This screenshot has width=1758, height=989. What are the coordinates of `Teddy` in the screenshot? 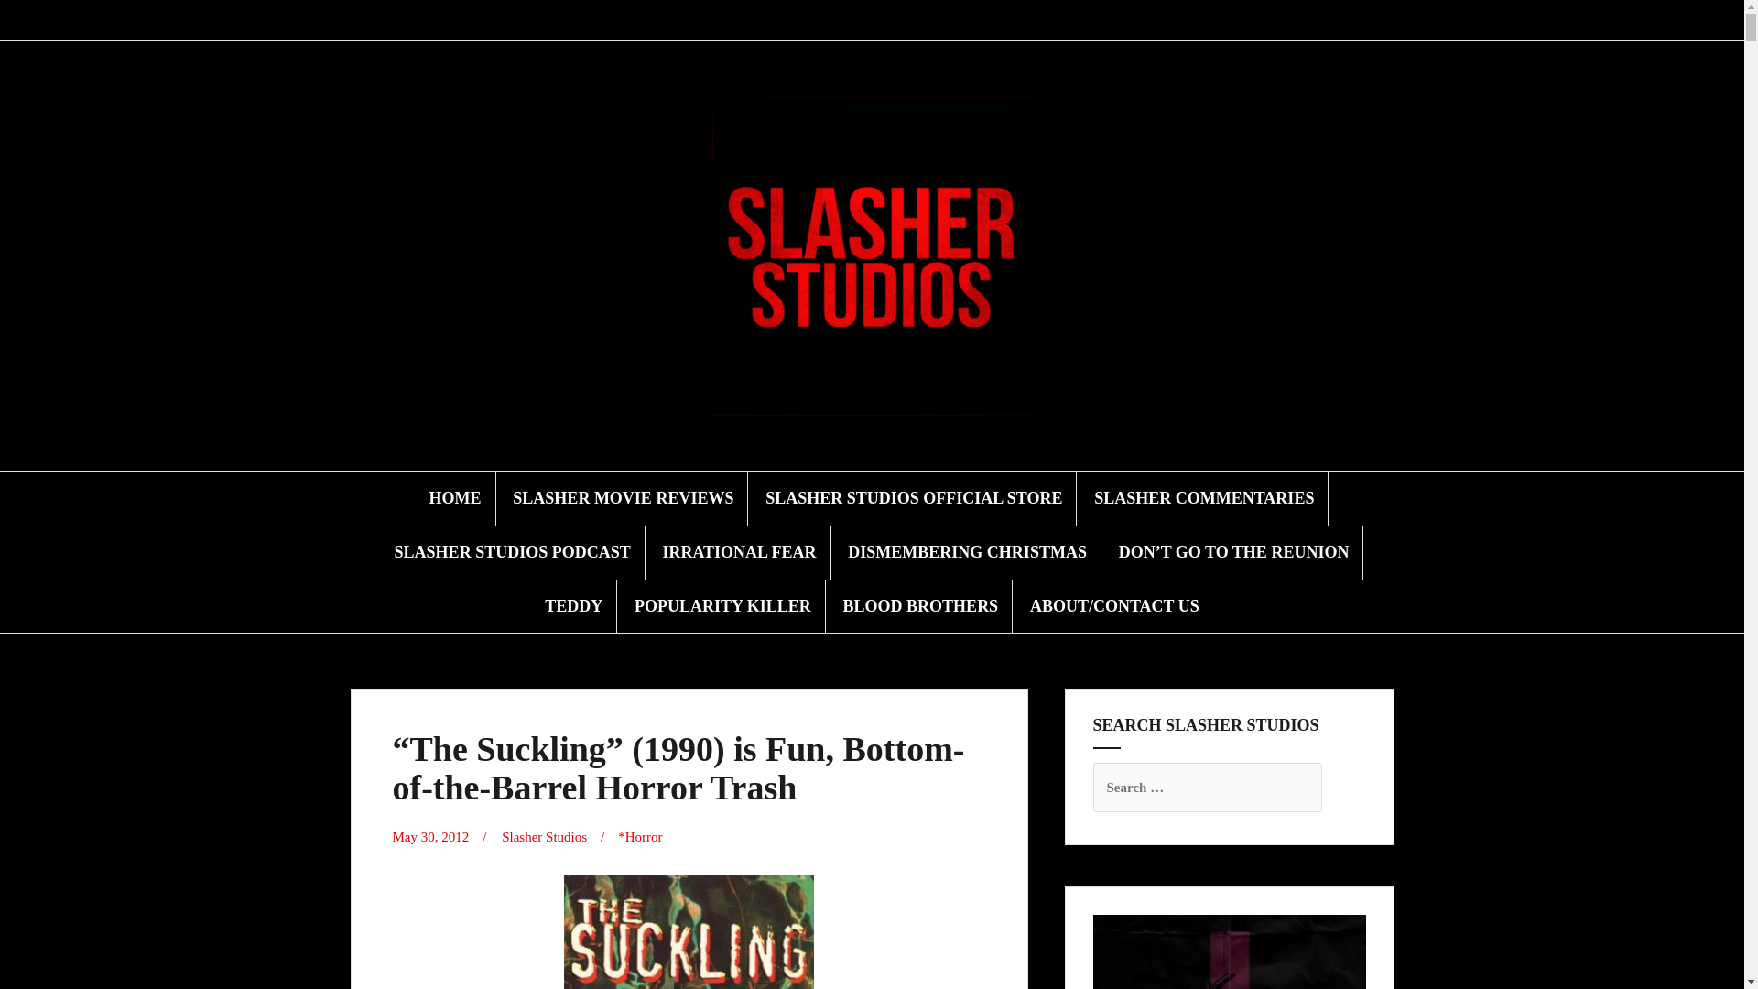 It's located at (927, 20).